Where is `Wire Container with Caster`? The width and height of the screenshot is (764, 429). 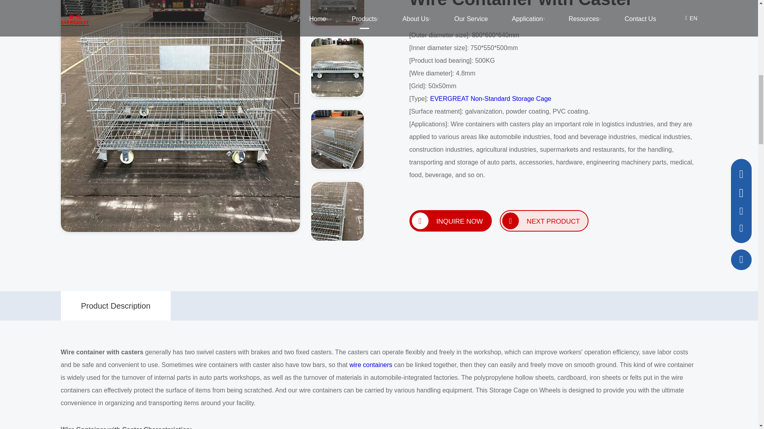
Wire Container with Caster is located at coordinates (337, 211).